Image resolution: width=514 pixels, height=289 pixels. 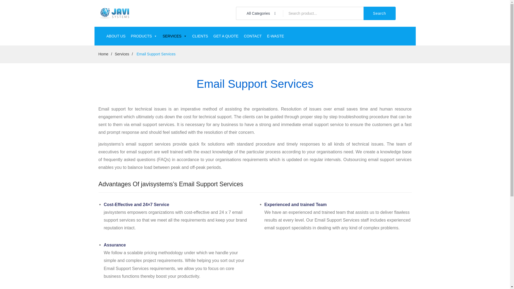 I want to click on ABOUT US, so click(x=116, y=36).